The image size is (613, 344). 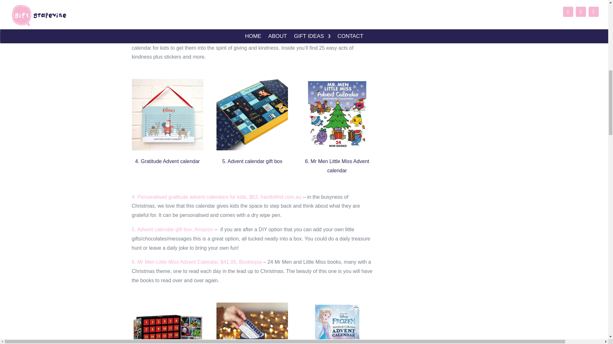 I want to click on marvel-pocket-pop-advent-calendar, so click(x=167, y=323).